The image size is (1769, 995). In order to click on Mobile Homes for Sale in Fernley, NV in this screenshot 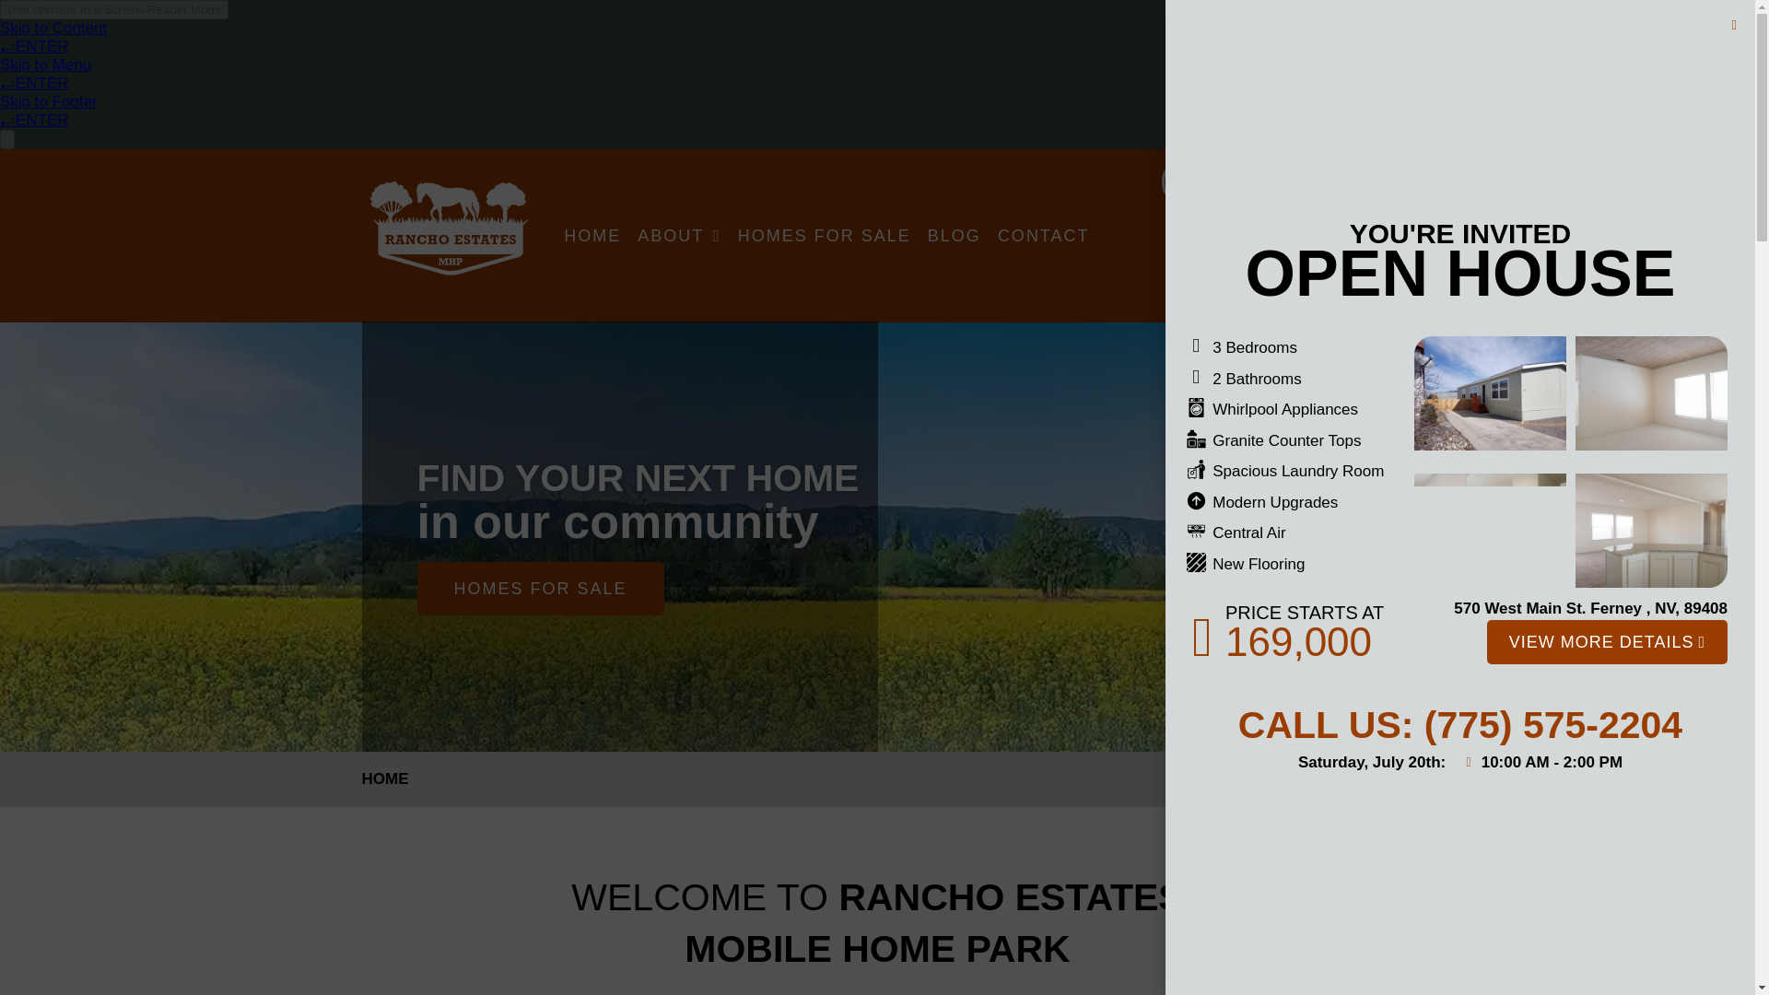, I will do `click(824, 236)`.